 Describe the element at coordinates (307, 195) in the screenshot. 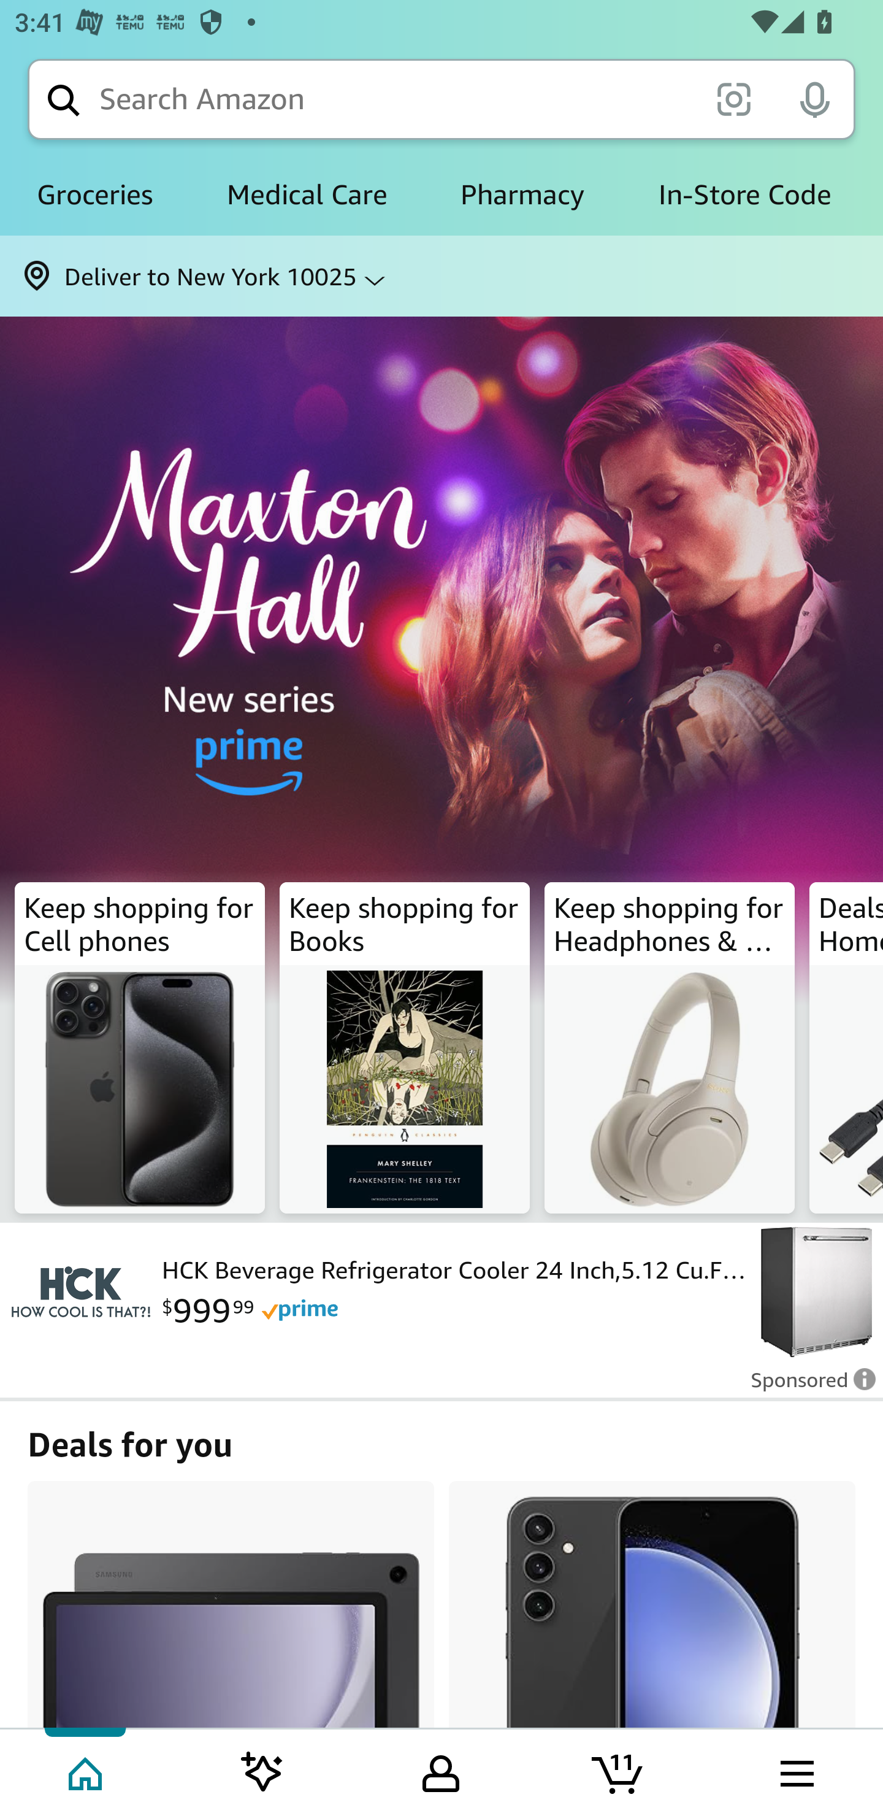

I see `Medical Care` at that location.